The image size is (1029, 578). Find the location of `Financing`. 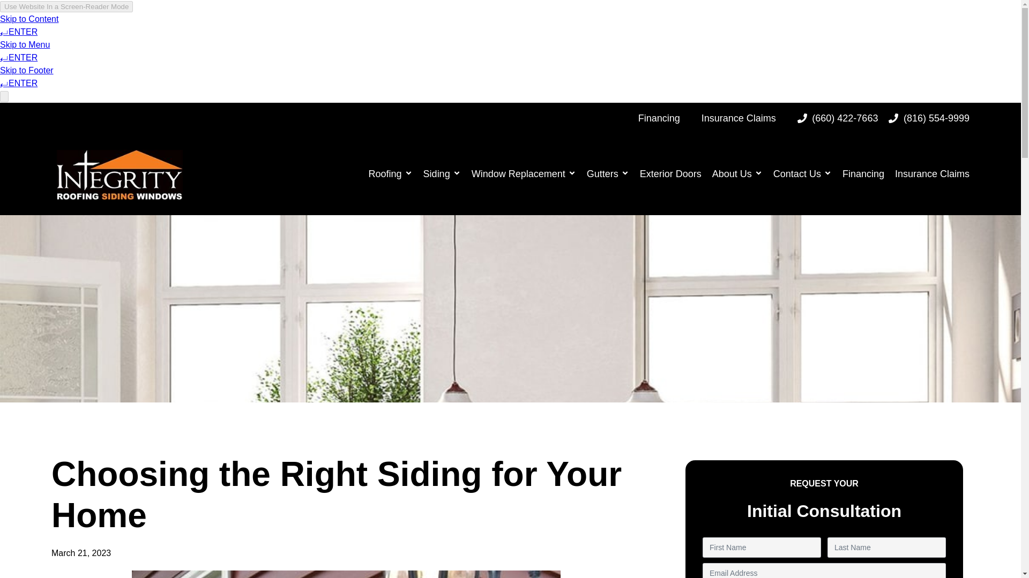

Financing is located at coordinates (863, 173).